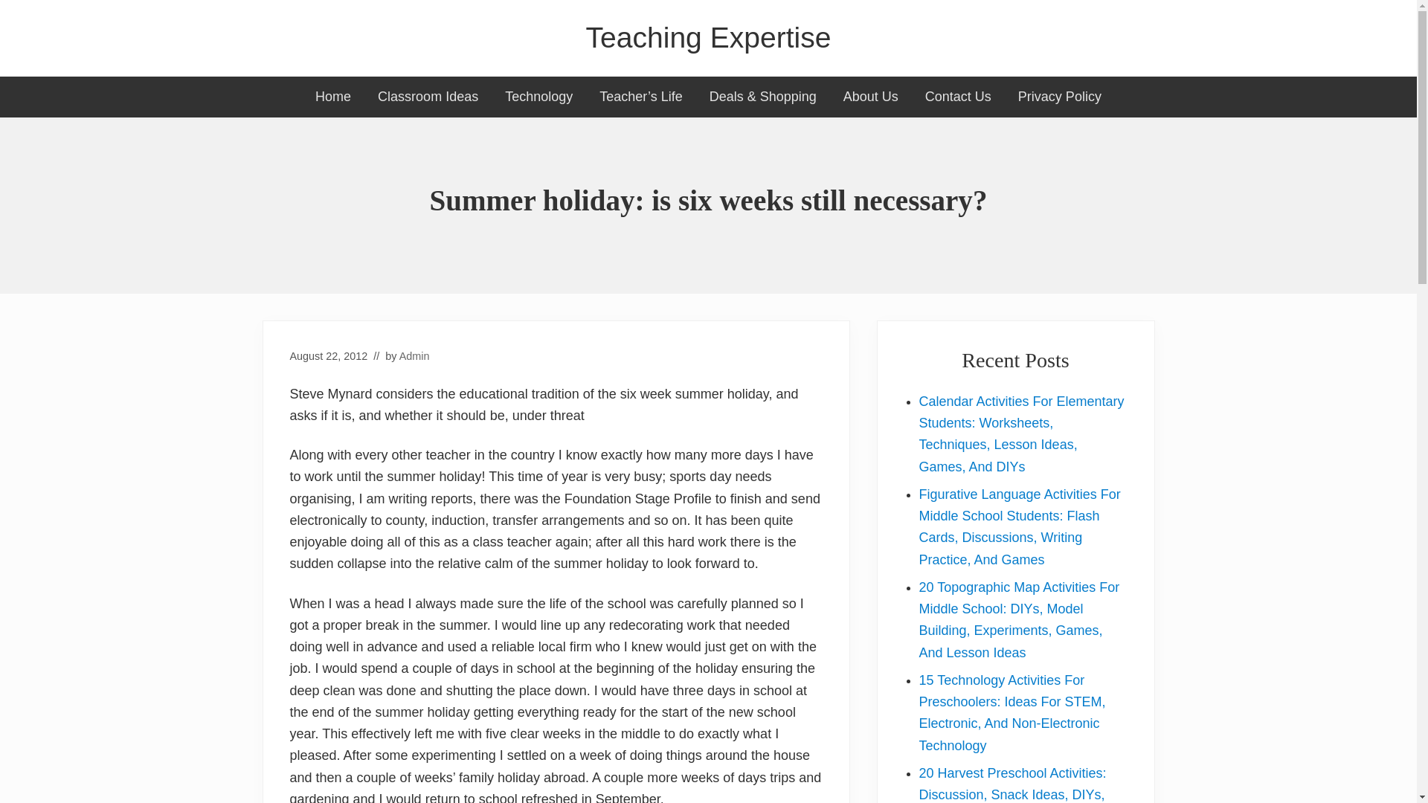  I want to click on Teaching Expertise, so click(708, 38).